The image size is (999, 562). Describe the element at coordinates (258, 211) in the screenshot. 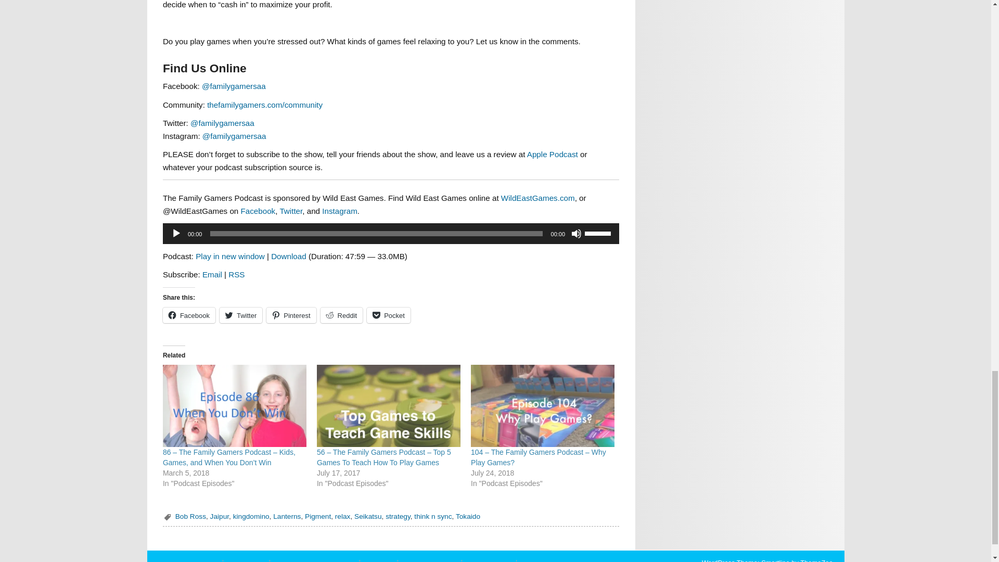

I see `Facebook` at that location.